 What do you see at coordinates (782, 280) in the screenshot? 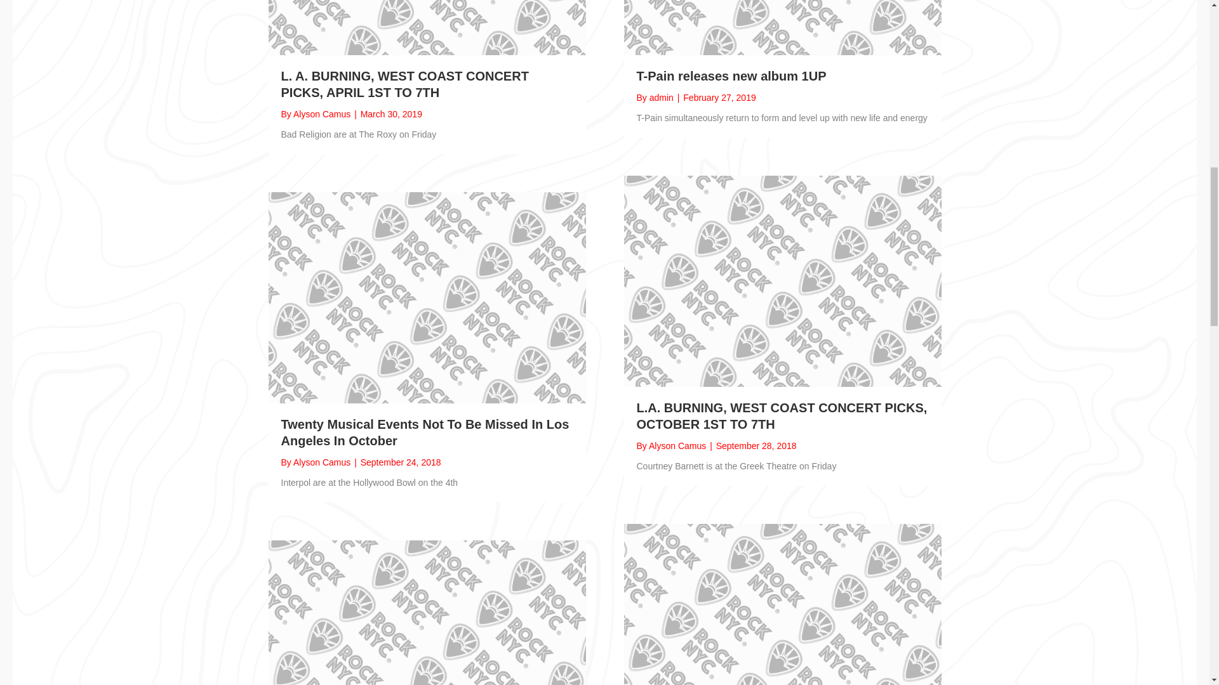
I see `L.A. BURNING, WEST COAST CONCERT PICKS, OCTOBER 1ST TO 7TH` at bounding box center [782, 280].